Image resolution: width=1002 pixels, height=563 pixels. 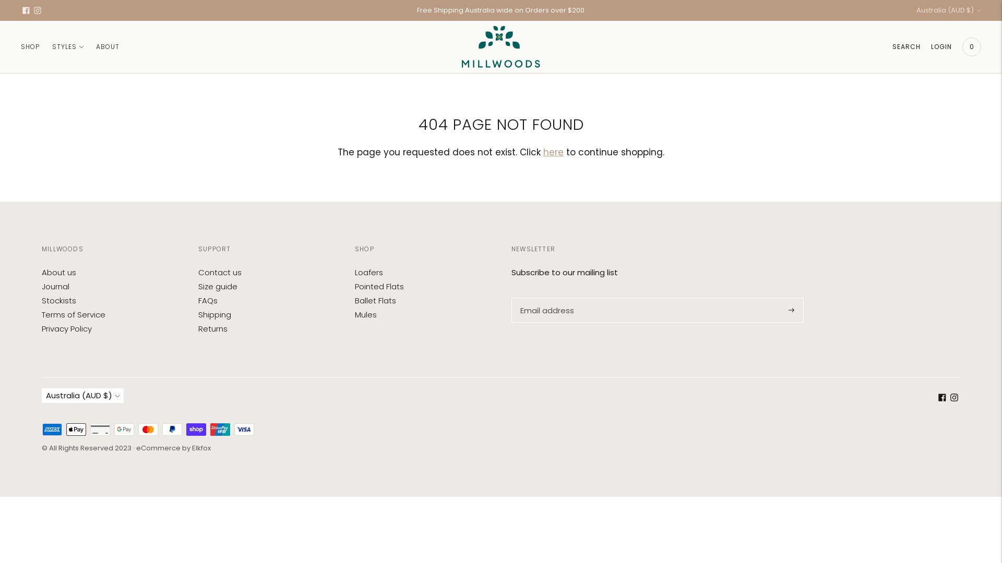 What do you see at coordinates (108, 47) in the screenshot?
I see `ABOUT` at bounding box center [108, 47].